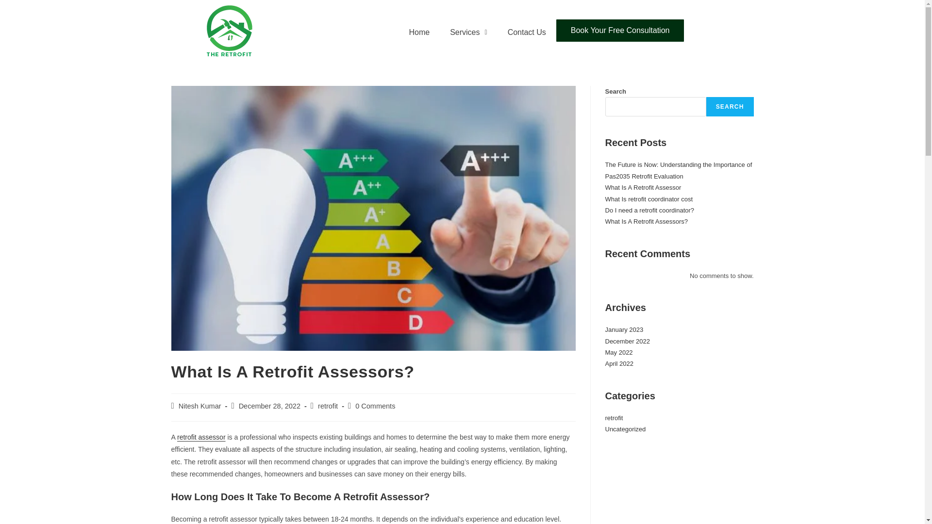 The height and width of the screenshot is (524, 932). I want to click on Book Your Free Consultation, so click(620, 30).